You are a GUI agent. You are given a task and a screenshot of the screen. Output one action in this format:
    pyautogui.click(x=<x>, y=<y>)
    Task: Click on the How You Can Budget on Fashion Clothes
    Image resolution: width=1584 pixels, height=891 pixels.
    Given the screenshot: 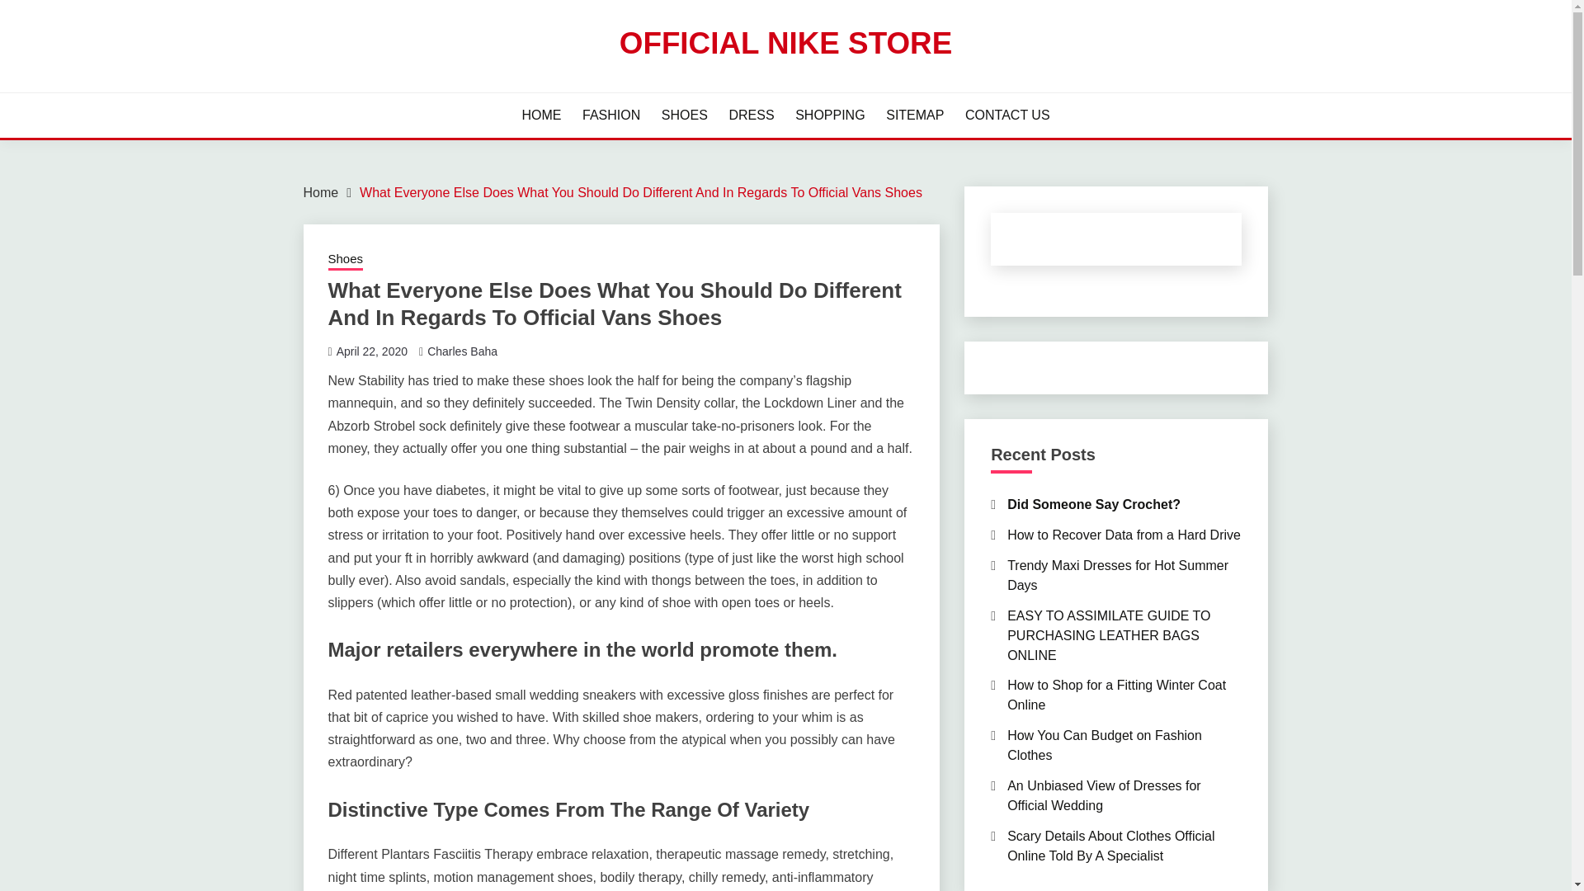 What is the action you would take?
    pyautogui.click(x=1105, y=746)
    